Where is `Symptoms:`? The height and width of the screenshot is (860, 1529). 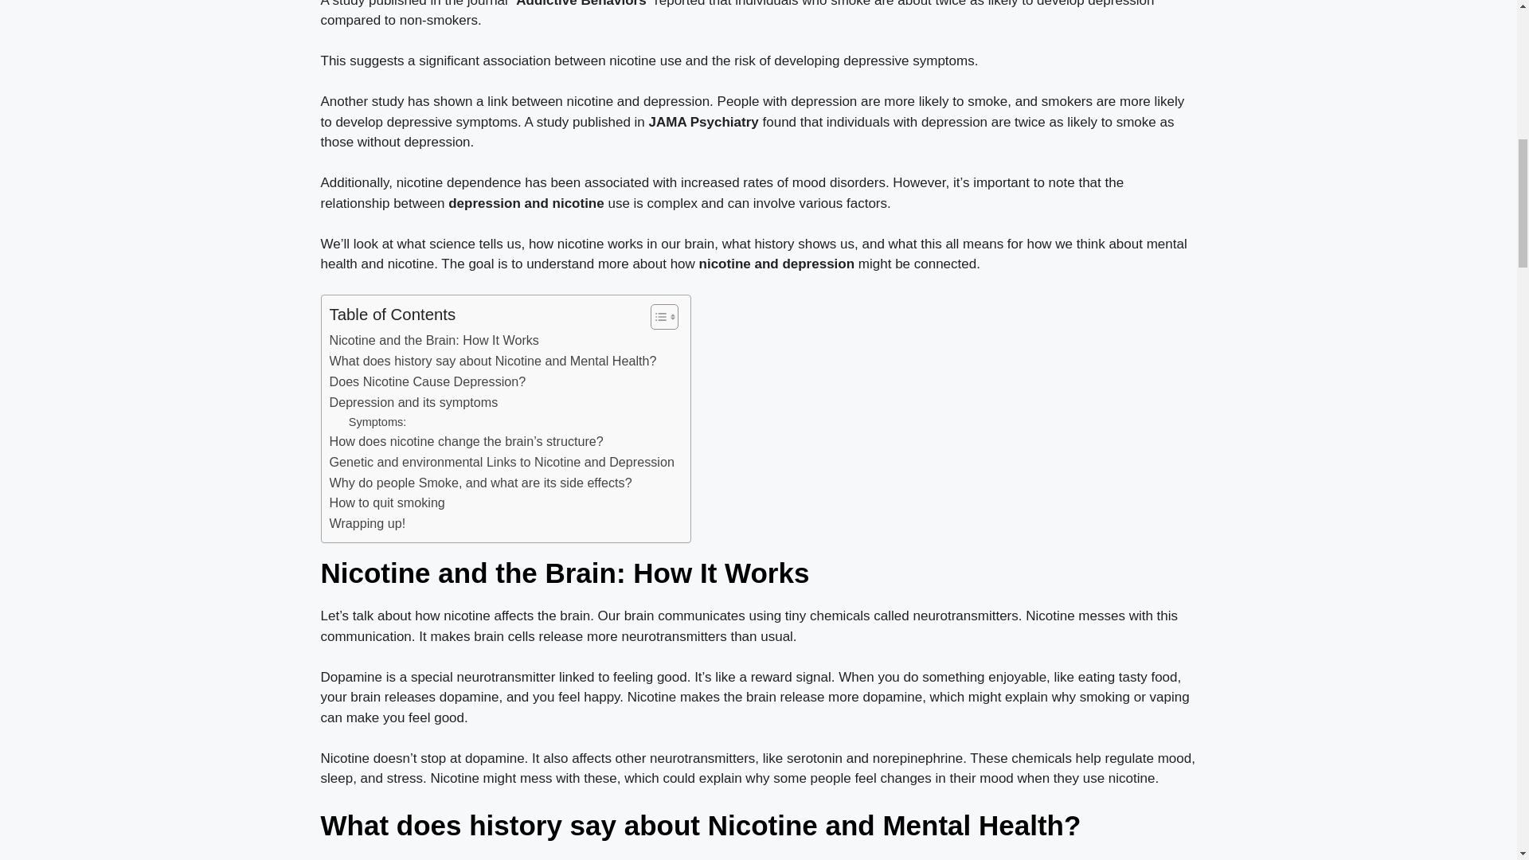
Symptoms: is located at coordinates (377, 422).